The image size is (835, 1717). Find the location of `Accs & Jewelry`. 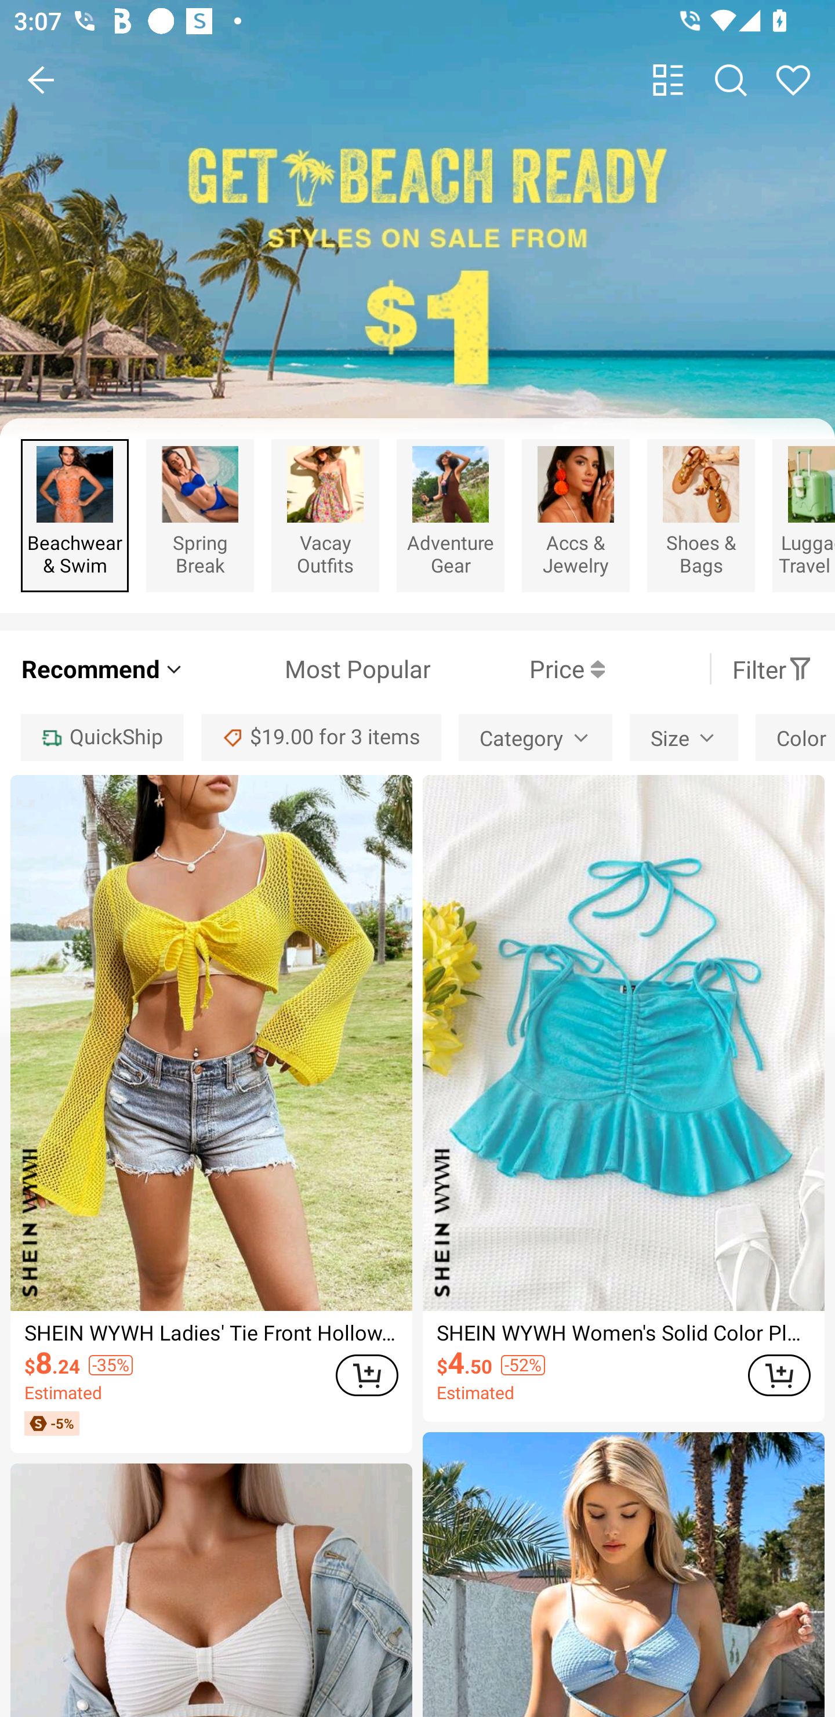

Accs & Jewelry is located at coordinates (575, 516).